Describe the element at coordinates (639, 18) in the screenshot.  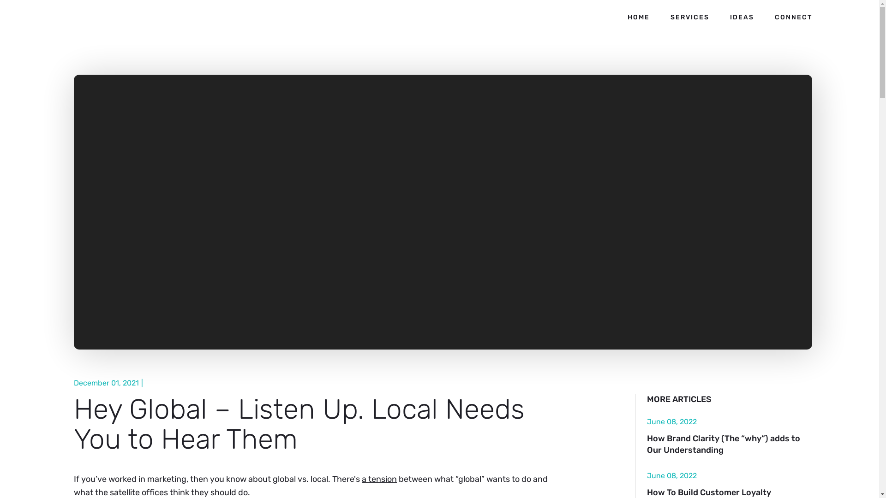
I see `HOME` at that location.